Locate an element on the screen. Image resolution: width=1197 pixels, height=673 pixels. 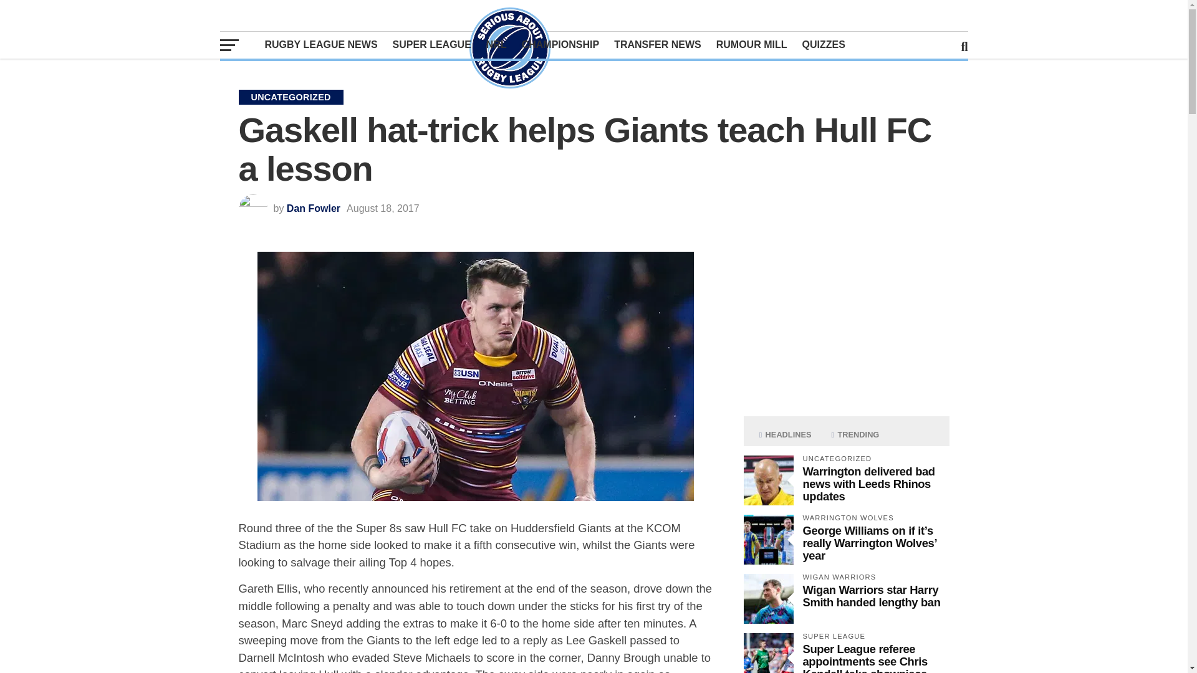
RUGBY LEAGUE NEWS is located at coordinates (320, 44).